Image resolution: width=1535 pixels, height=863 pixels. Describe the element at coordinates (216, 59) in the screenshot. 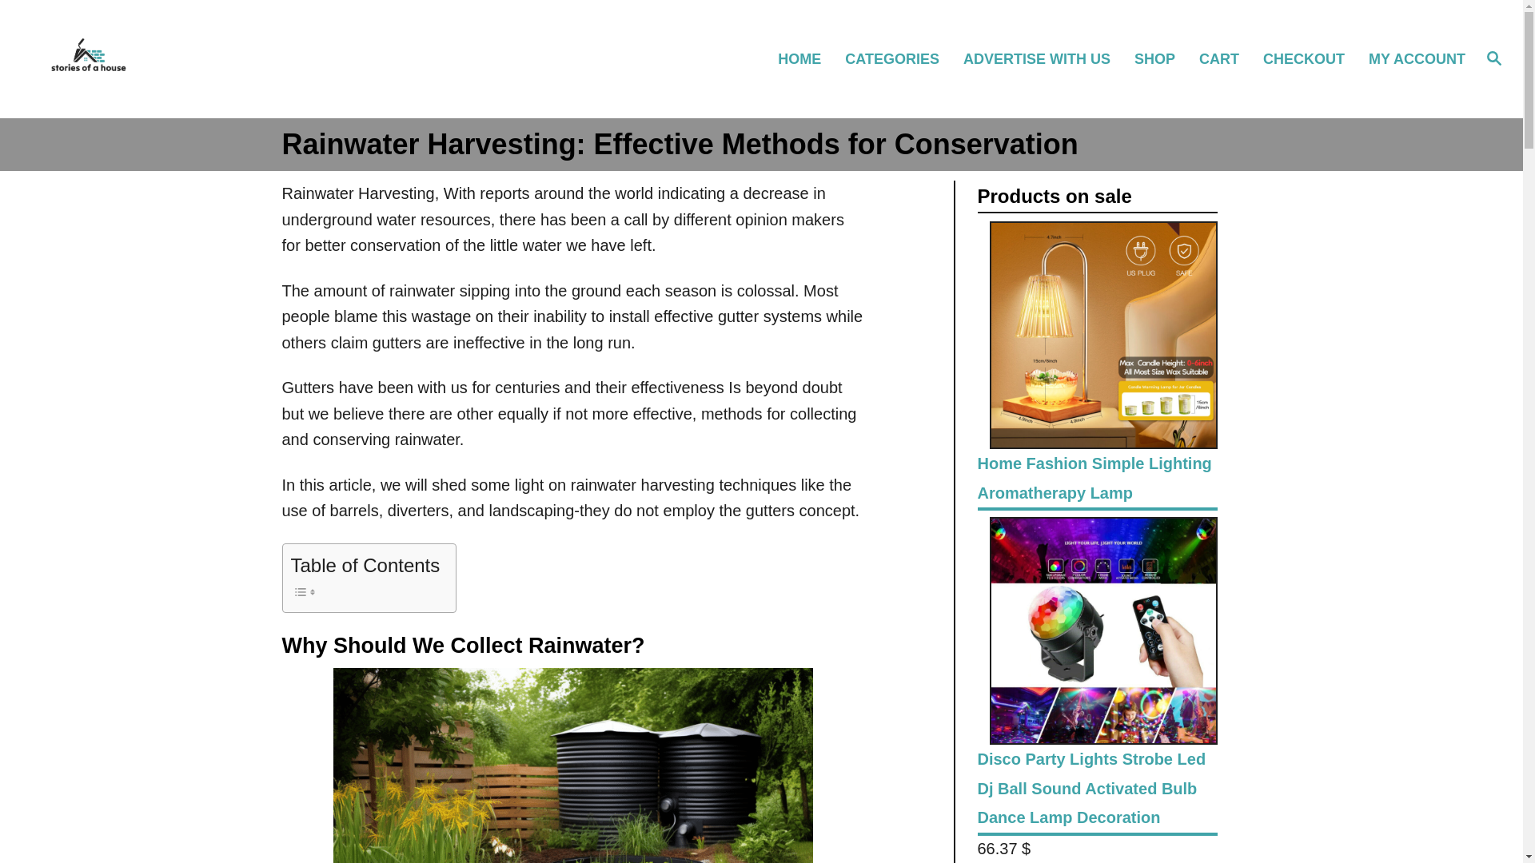

I see `Stories of a House` at that location.